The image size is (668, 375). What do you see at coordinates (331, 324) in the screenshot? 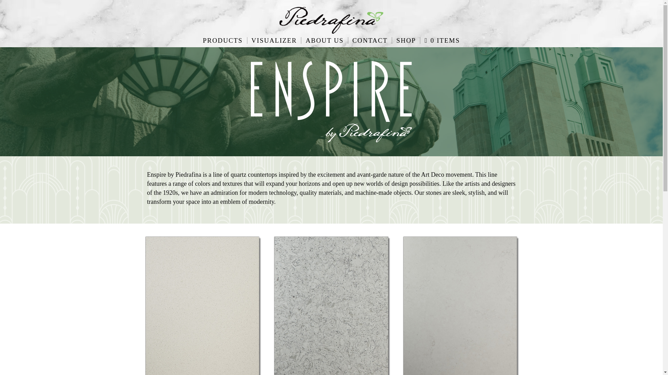
I see `Aspen Frost` at bounding box center [331, 324].